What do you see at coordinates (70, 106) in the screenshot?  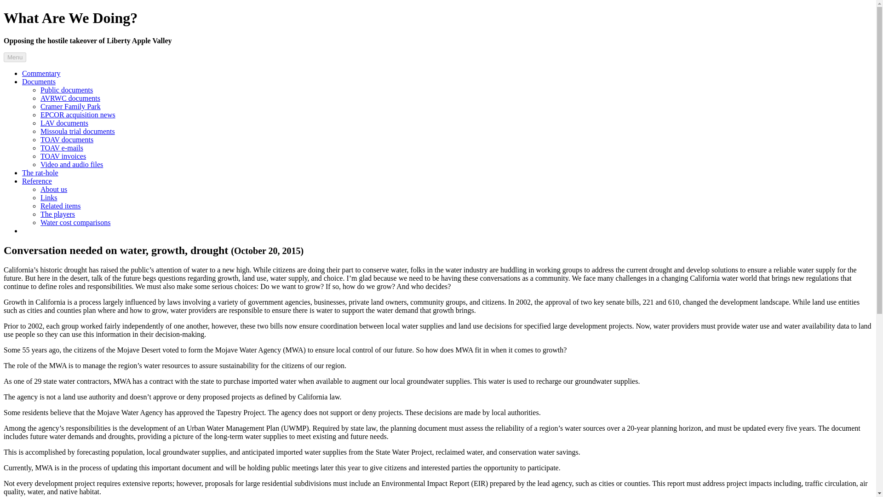 I see `Cramer Family Park` at bounding box center [70, 106].